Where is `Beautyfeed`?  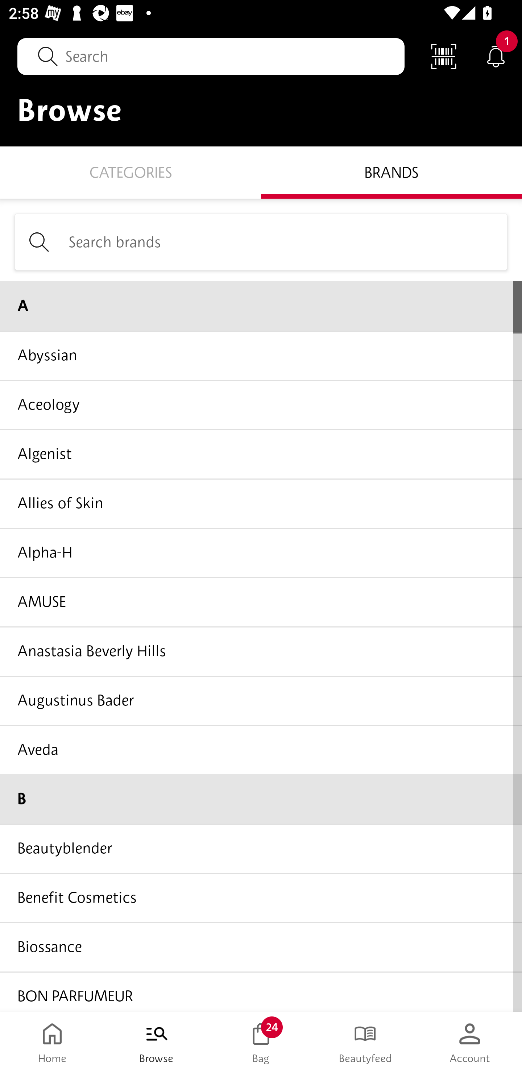 Beautyfeed is located at coordinates (365, 1043).